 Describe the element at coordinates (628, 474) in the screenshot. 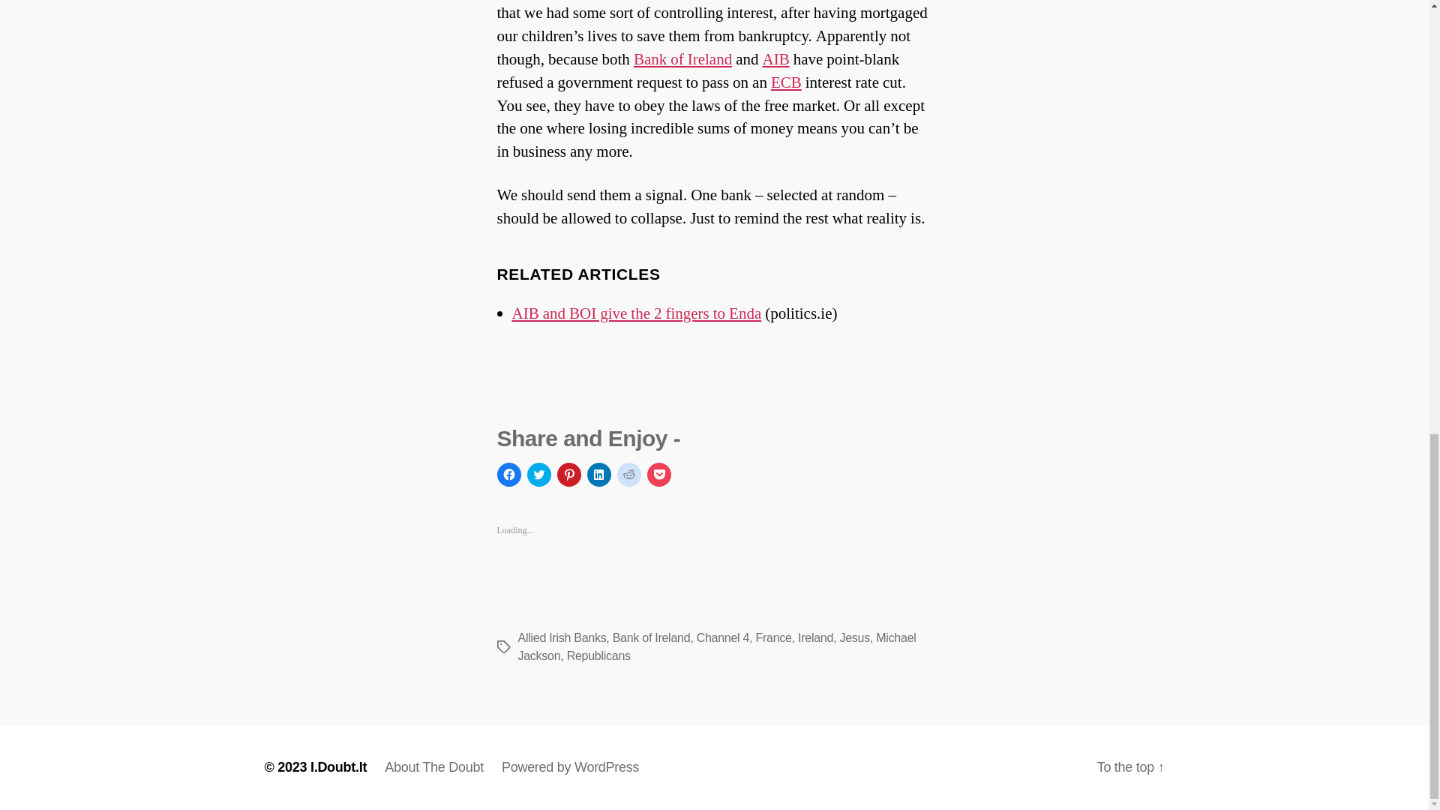

I see `Click to share on Reddit` at that location.